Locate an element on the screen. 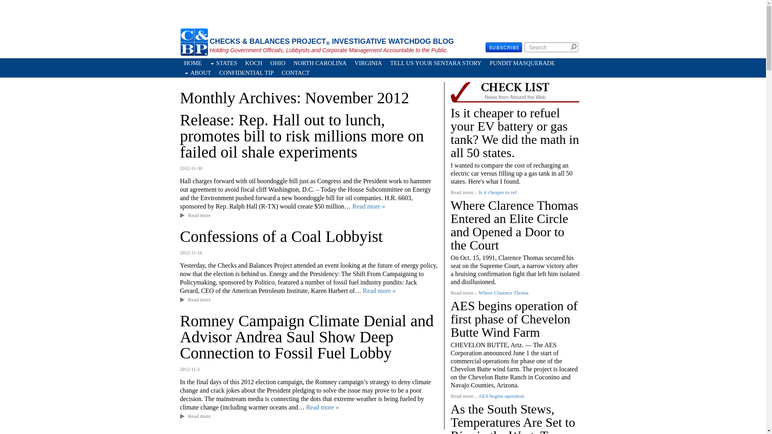 The width and height of the screenshot is (772, 434). Read Confessions of a Coal Lobbyist is located at coordinates (379, 291).